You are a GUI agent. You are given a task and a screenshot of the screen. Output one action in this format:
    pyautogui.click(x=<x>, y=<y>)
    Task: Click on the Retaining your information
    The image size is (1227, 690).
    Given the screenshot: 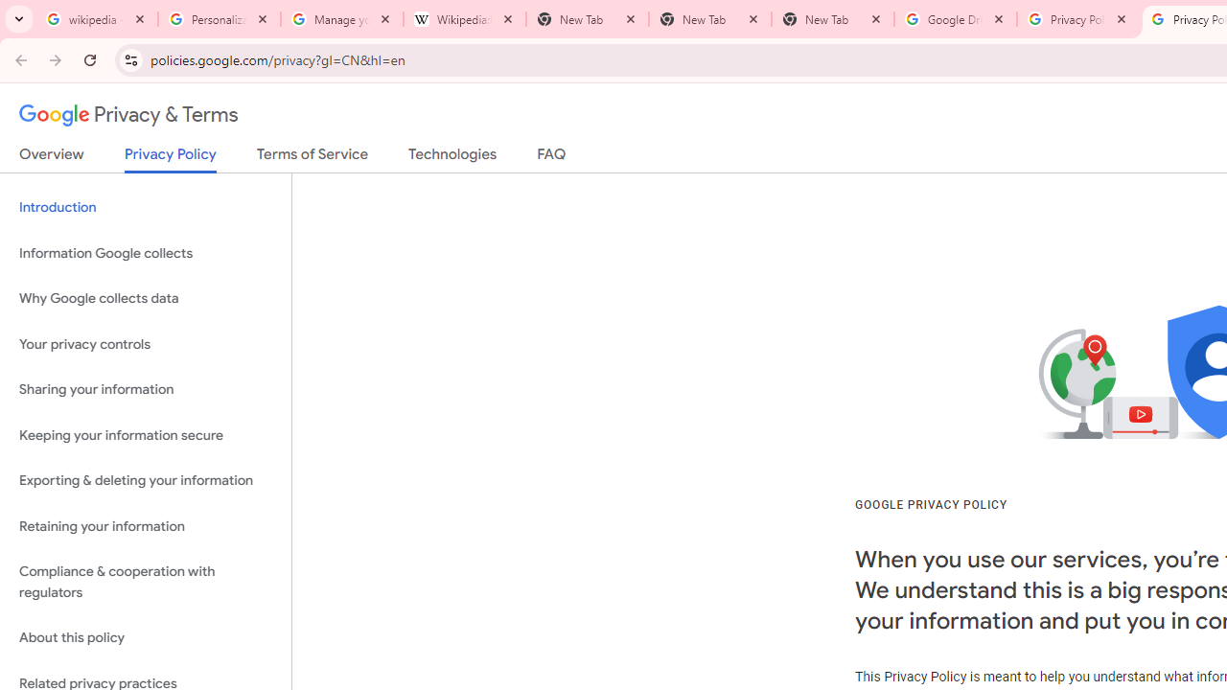 What is the action you would take?
    pyautogui.click(x=146, y=525)
    